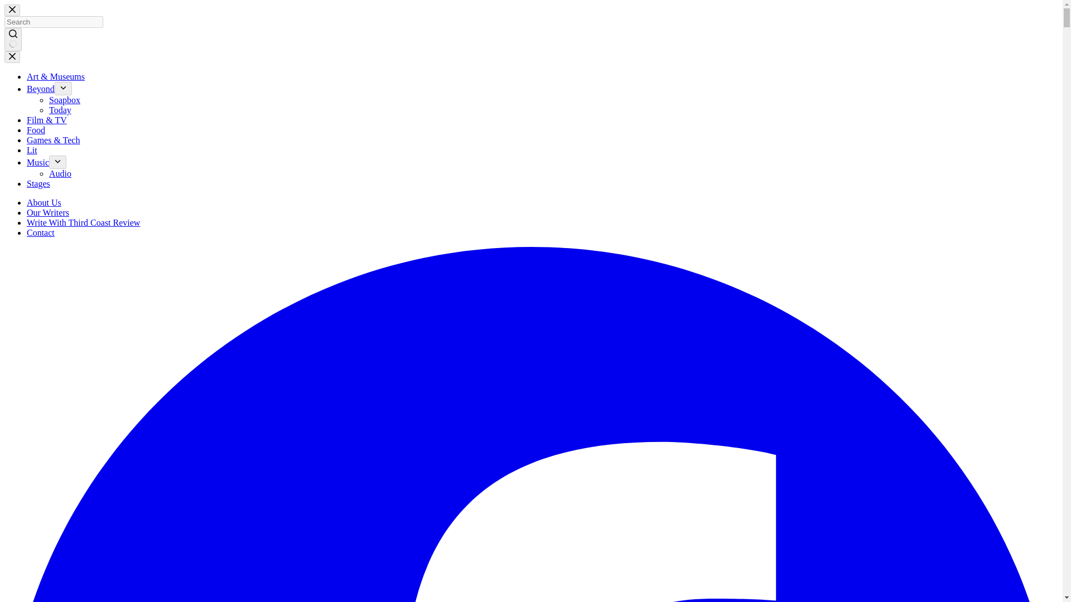  What do you see at coordinates (65, 99) in the screenshot?
I see `Soapbox` at bounding box center [65, 99].